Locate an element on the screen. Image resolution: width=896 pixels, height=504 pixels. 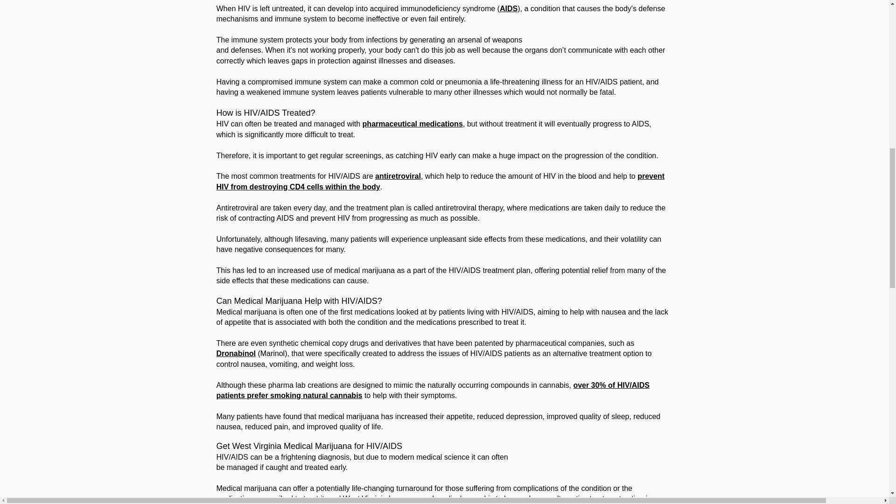
antiretroviral is located at coordinates (398, 176).